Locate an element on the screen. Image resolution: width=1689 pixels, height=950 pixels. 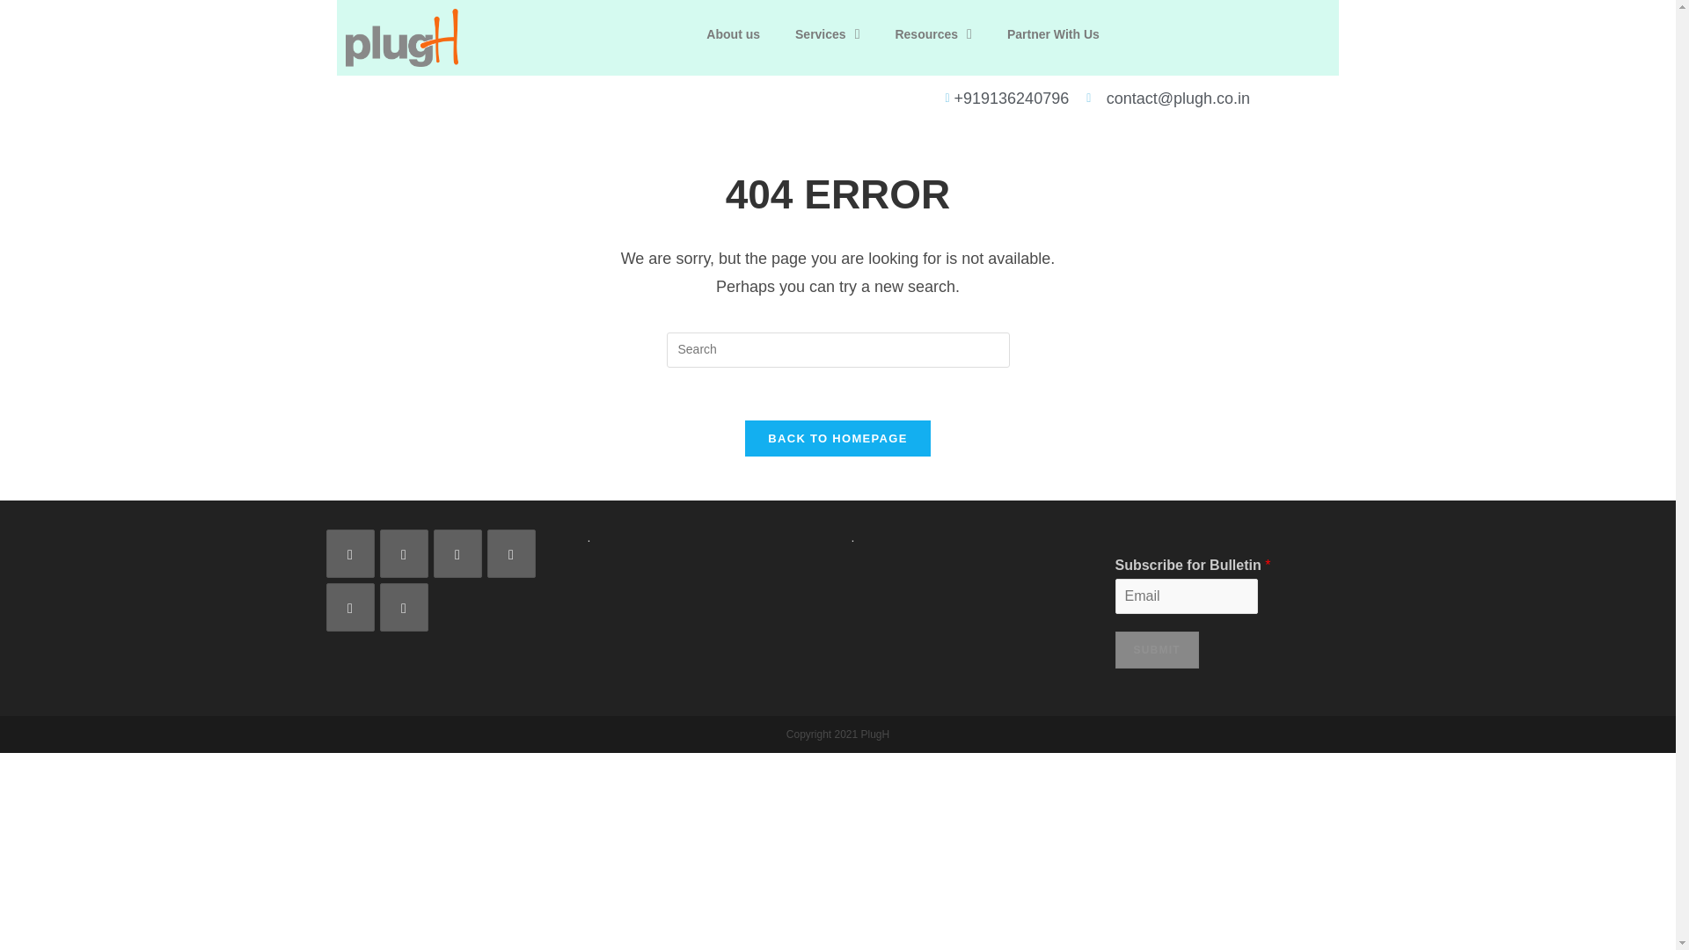
About us is located at coordinates (733, 33).